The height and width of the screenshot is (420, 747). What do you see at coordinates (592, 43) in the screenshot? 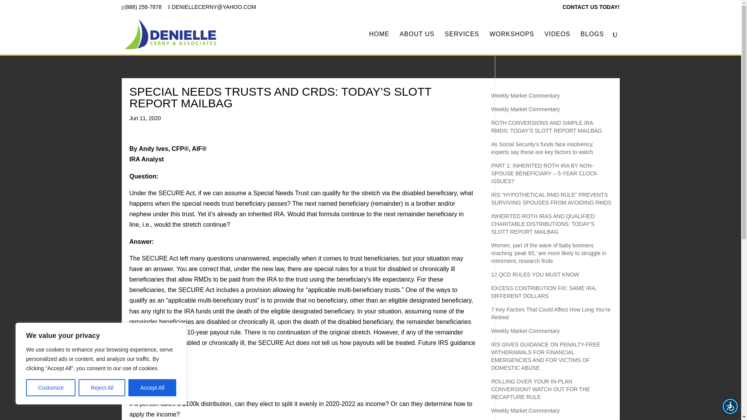
I see `BLOGS` at bounding box center [592, 43].